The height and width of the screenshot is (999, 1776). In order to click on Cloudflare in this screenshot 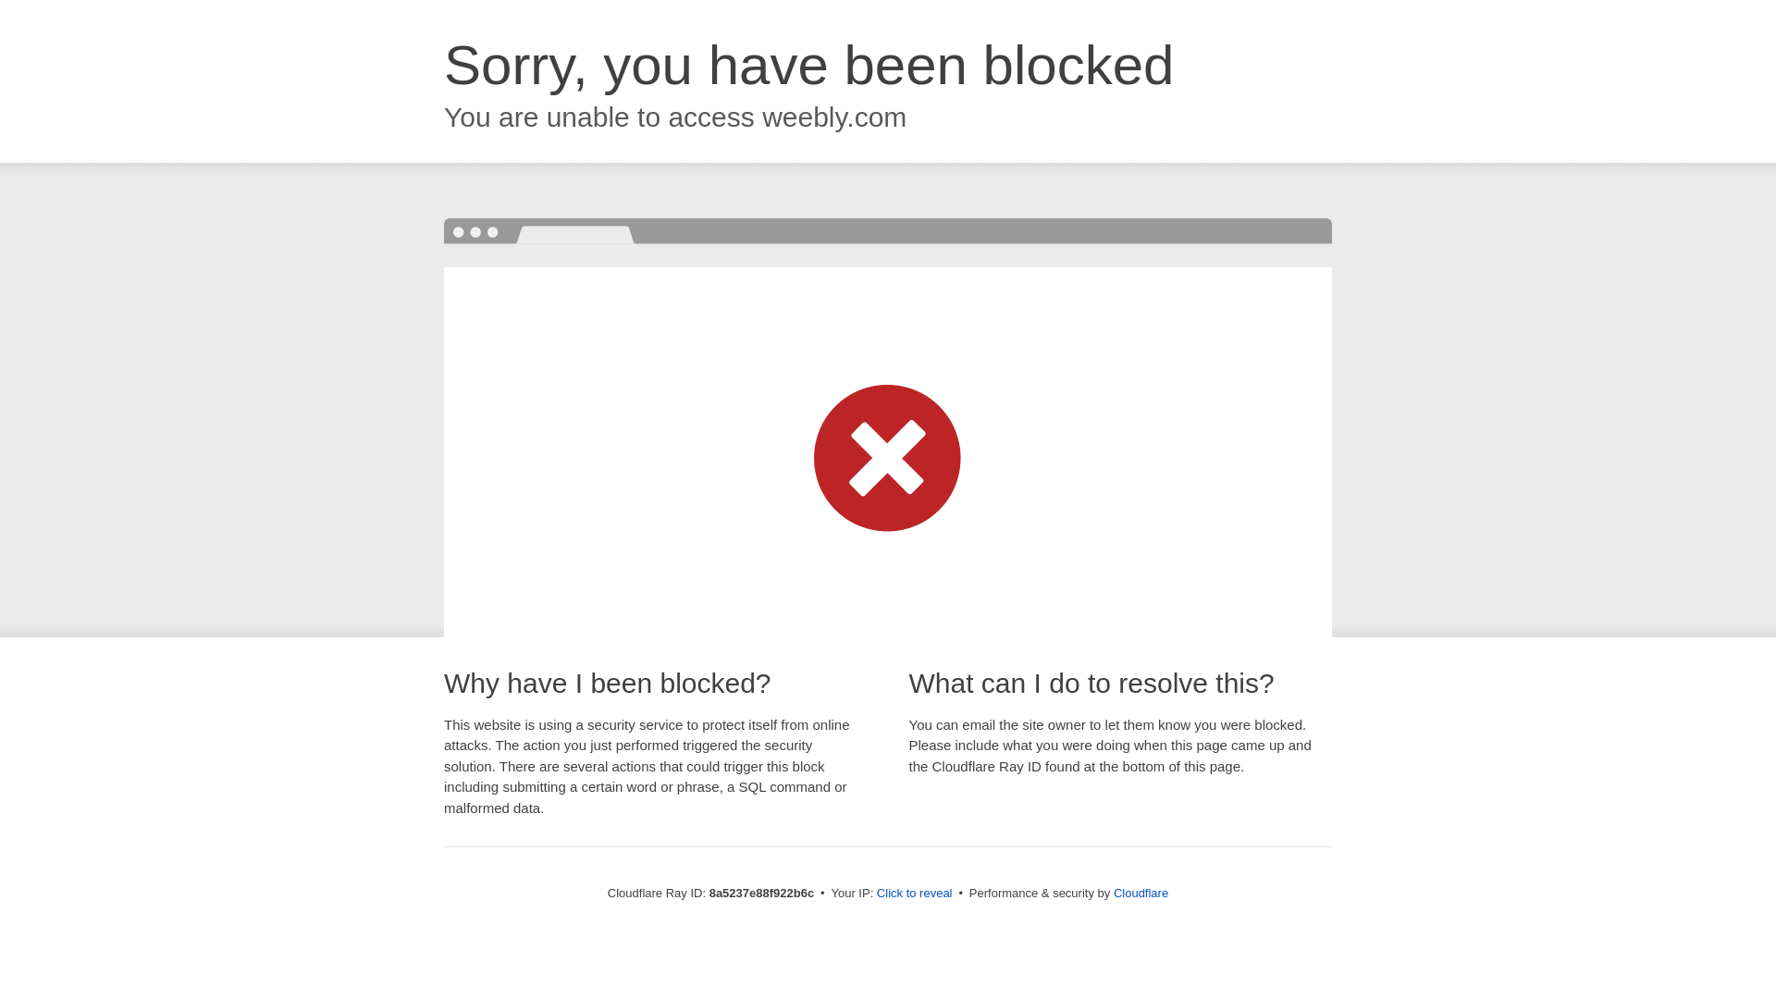, I will do `click(1141, 893)`.